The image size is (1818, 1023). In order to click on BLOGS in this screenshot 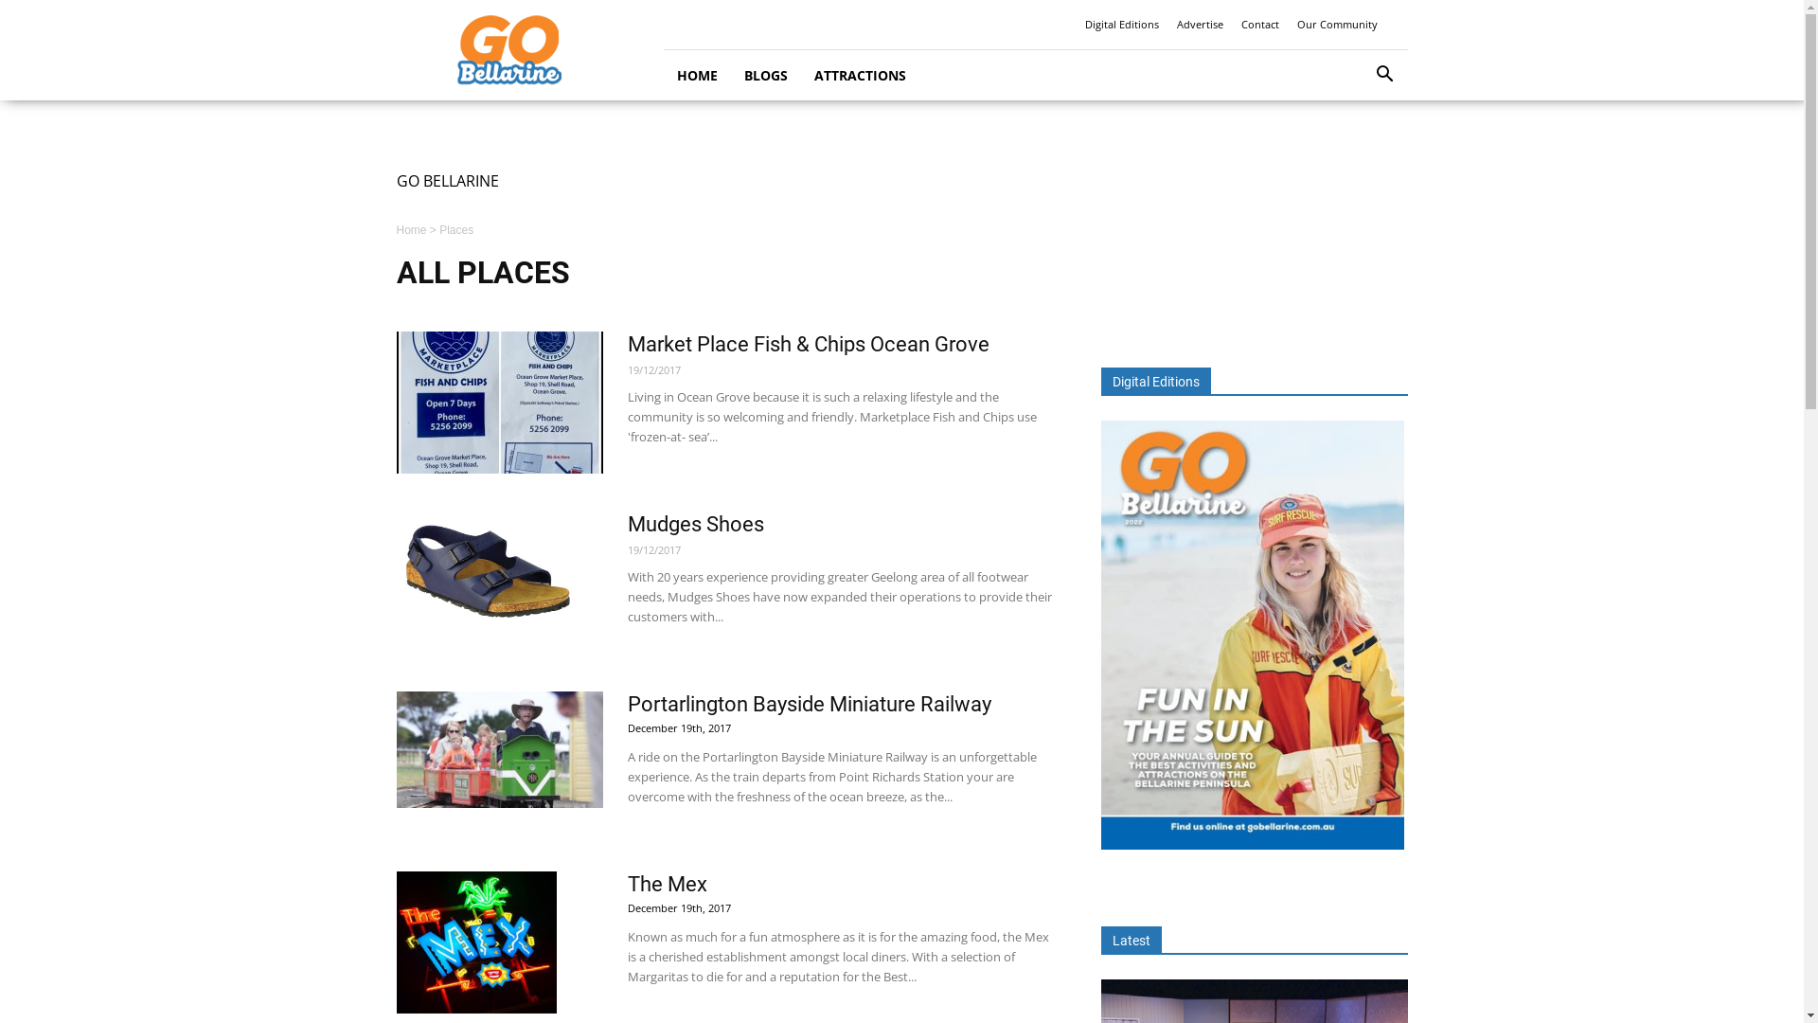, I will do `click(766, 76)`.